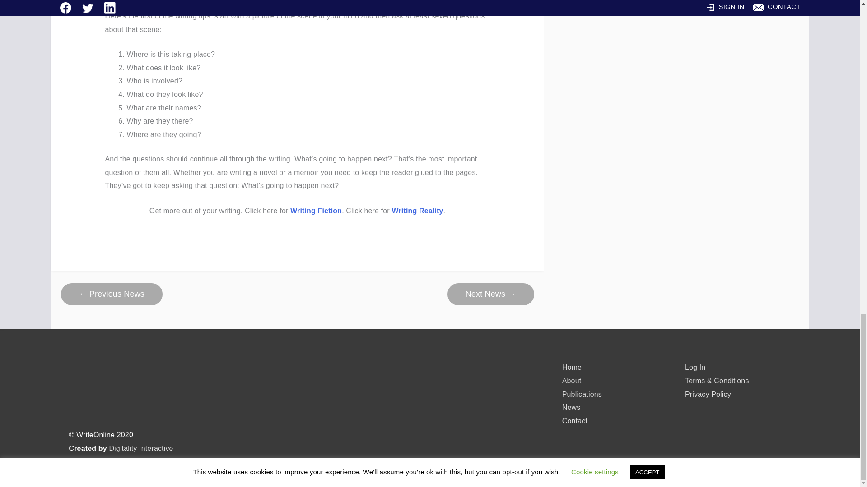  What do you see at coordinates (316, 211) in the screenshot?
I see `Writing Fiction` at bounding box center [316, 211].